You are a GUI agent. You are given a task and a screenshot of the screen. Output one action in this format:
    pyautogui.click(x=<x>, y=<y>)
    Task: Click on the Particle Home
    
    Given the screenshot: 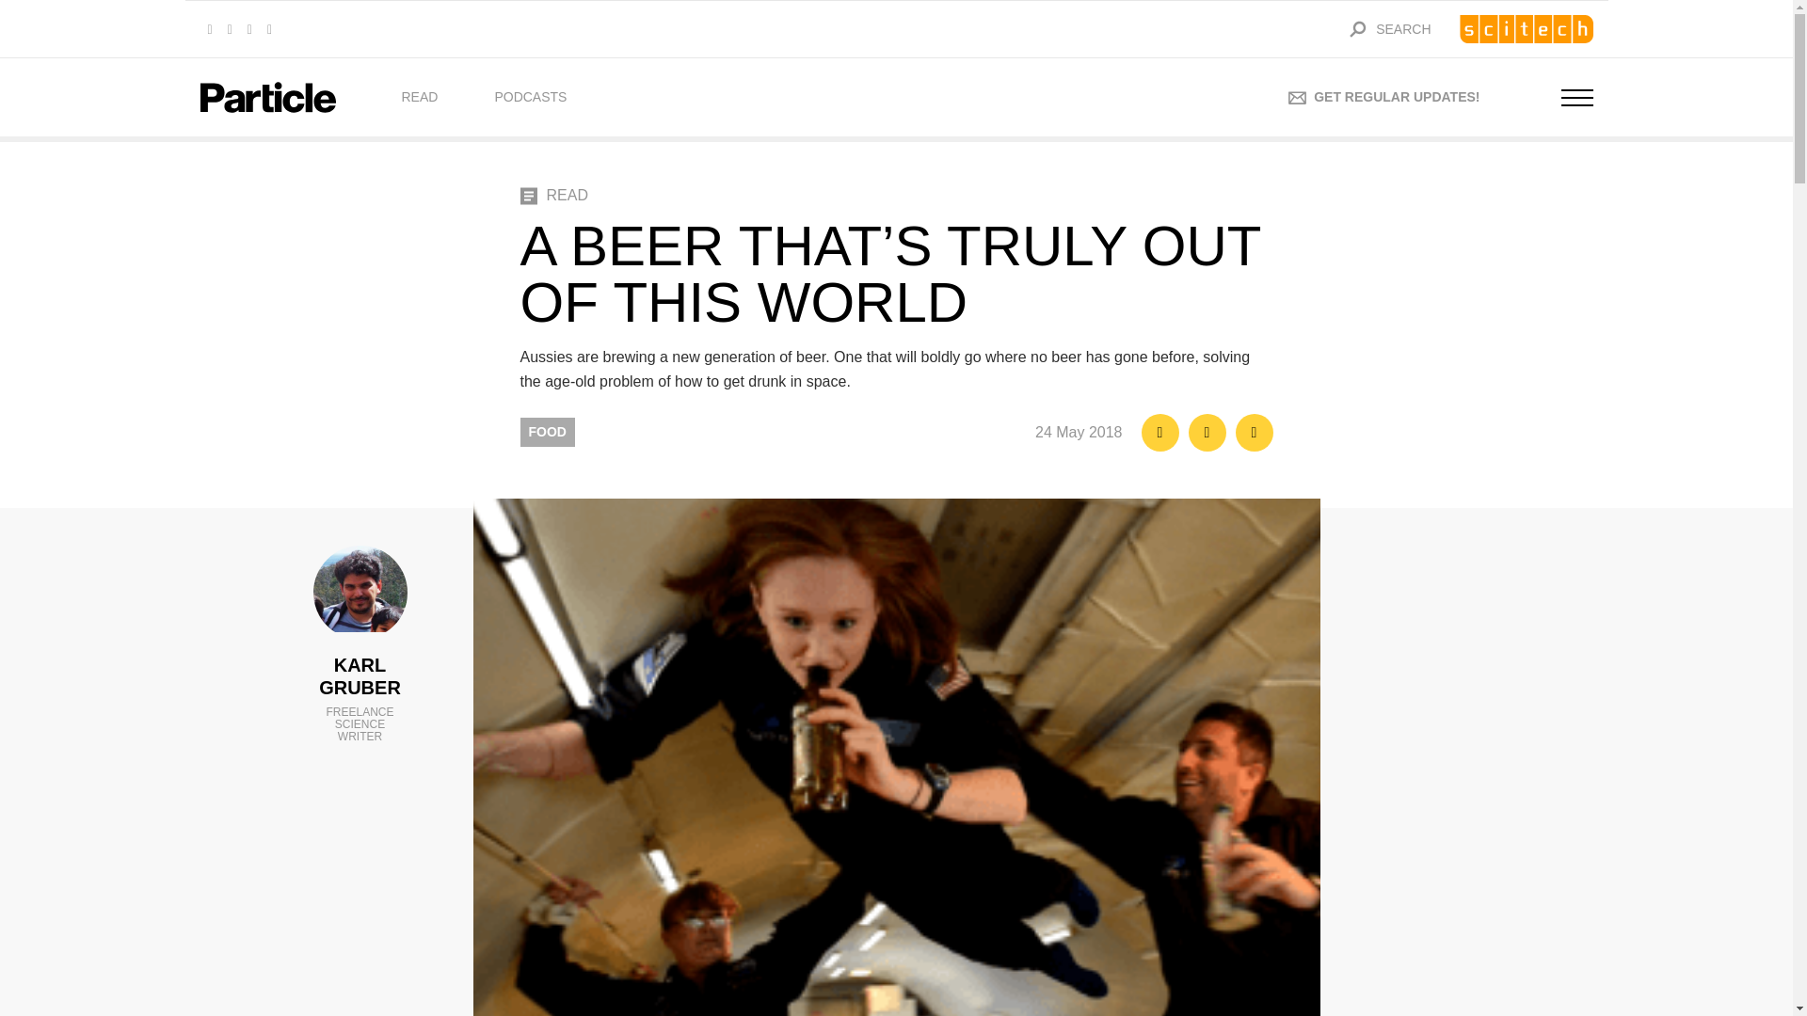 What is the action you would take?
    pyautogui.click(x=266, y=97)
    